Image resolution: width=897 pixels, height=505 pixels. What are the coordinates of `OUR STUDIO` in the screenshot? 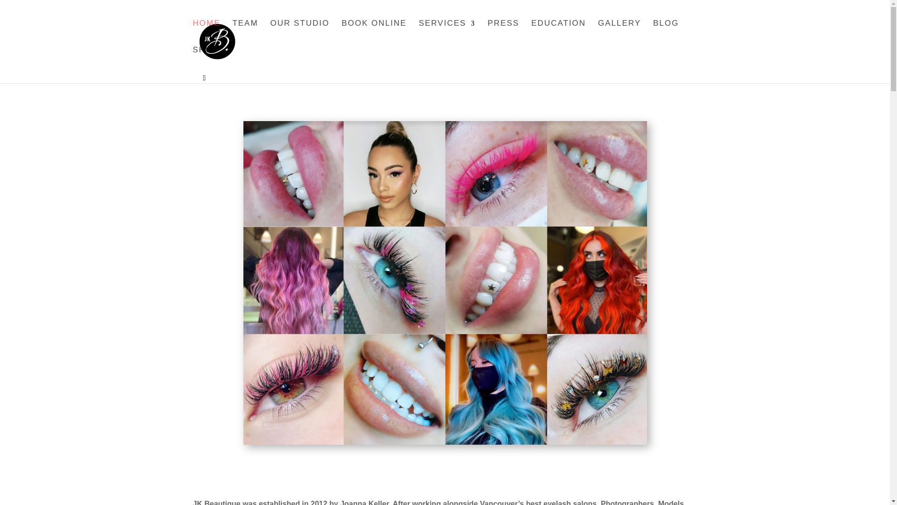 It's located at (300, 34).